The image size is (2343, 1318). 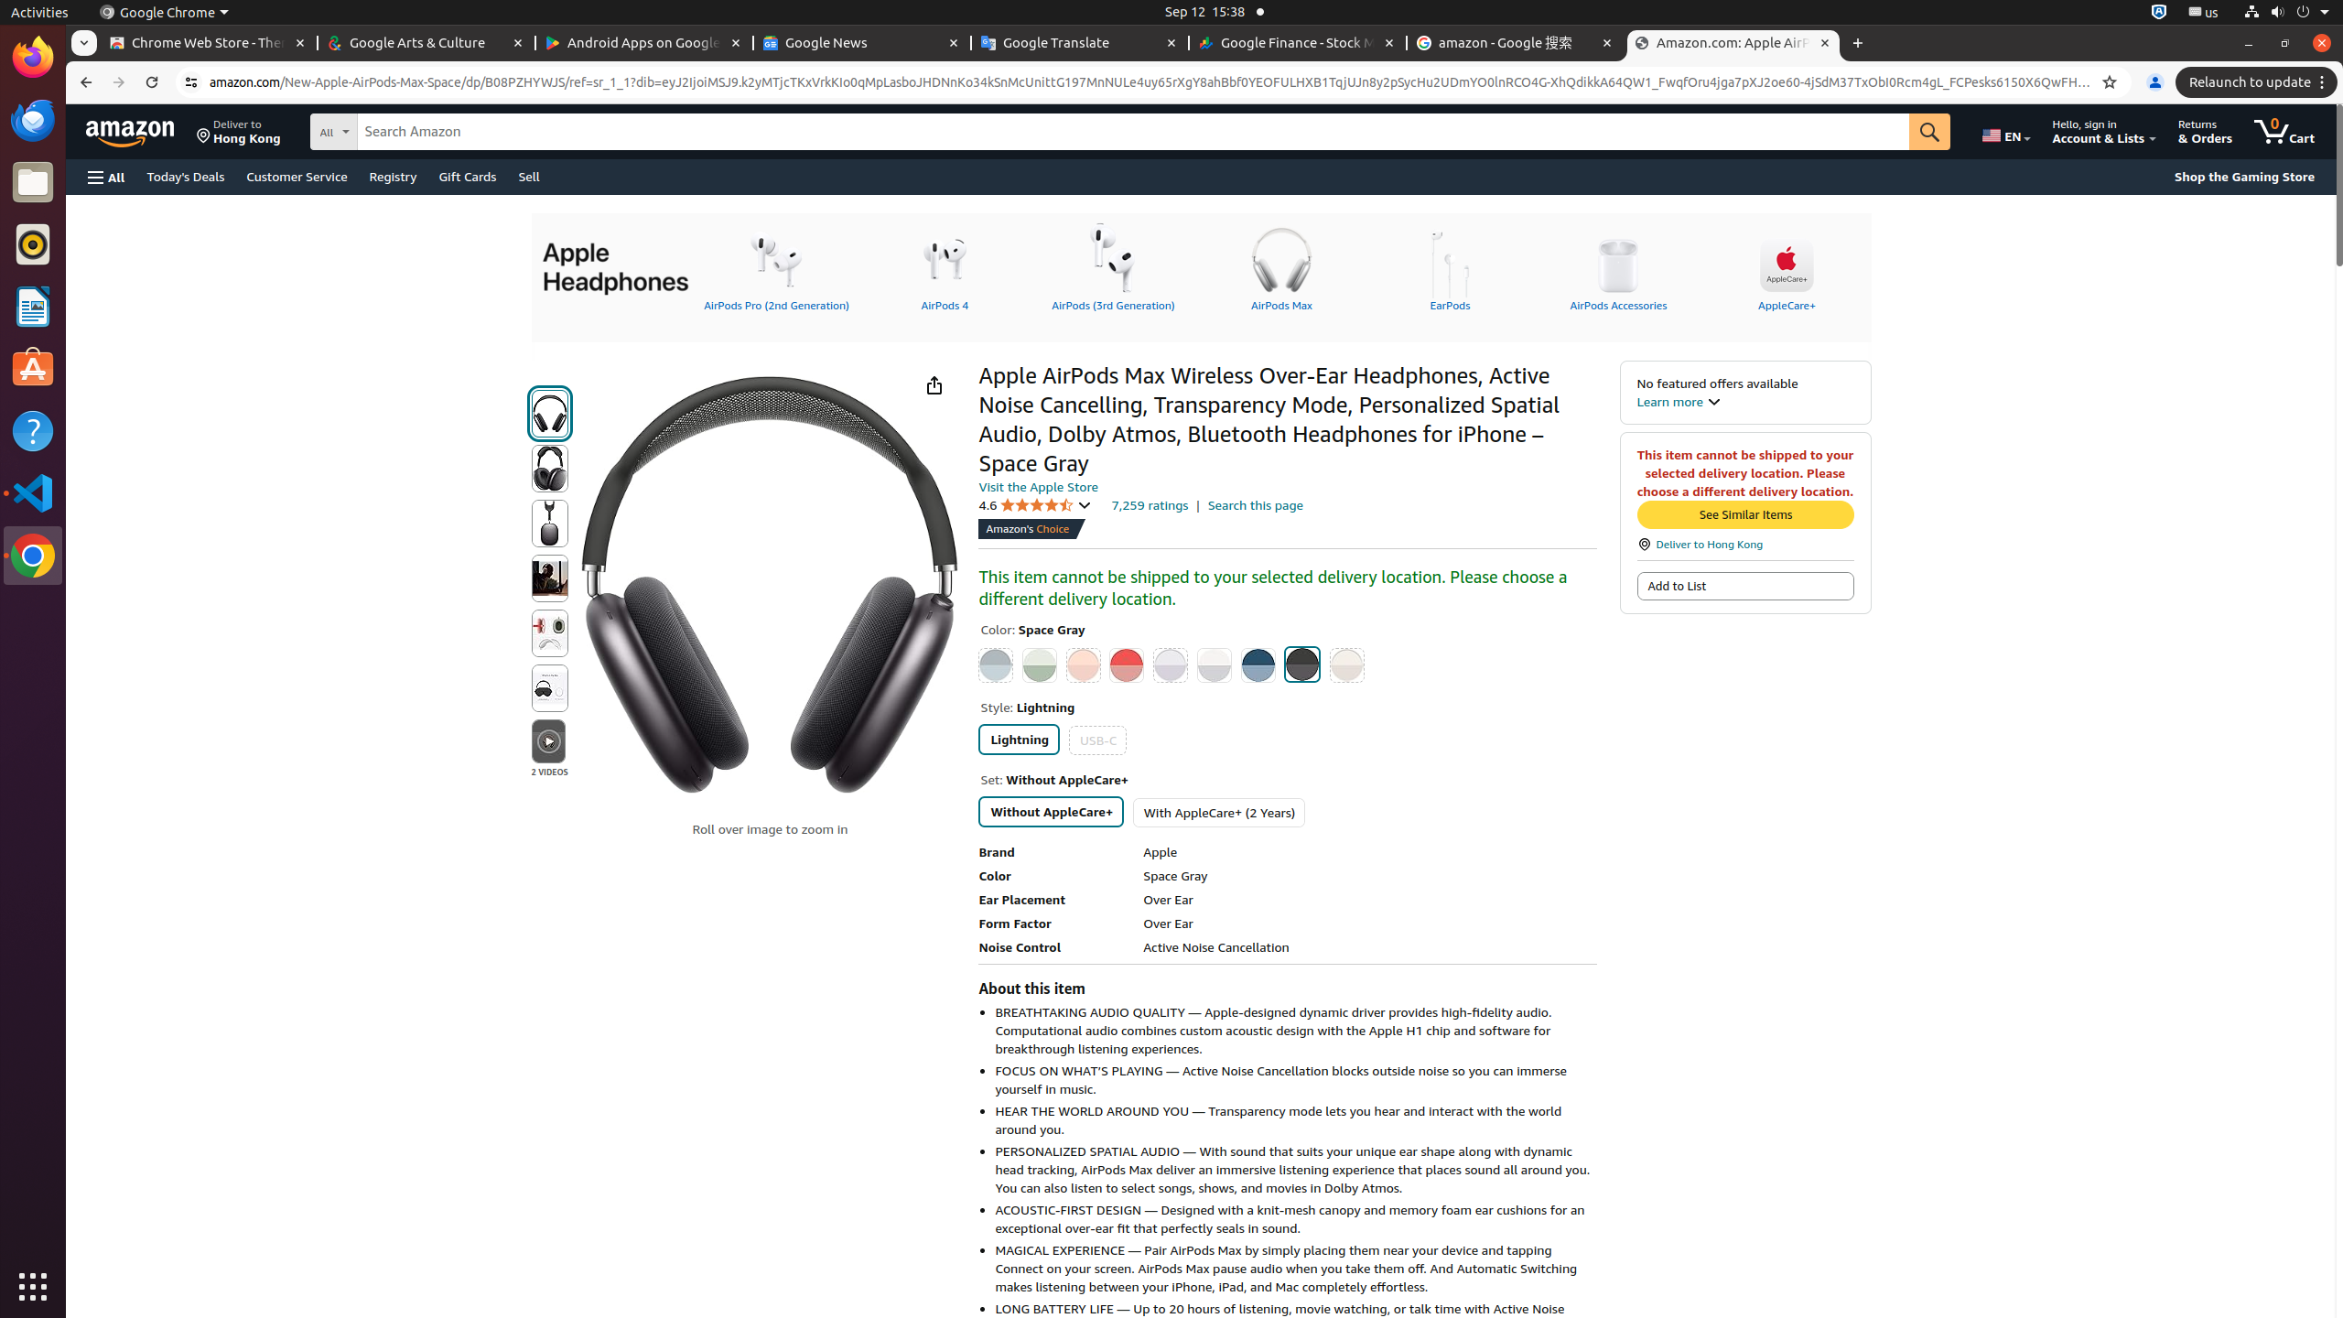 What do you see at coordinates (1858, 44) in the screenshot?
I see `New Tab` at bounding box center [1858, 44].